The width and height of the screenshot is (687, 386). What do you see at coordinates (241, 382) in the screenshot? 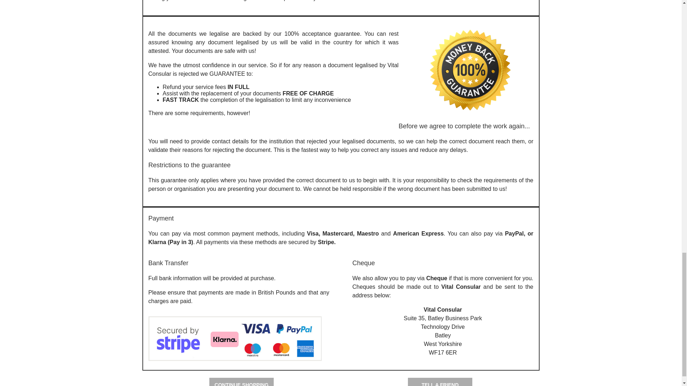
I see `CONTINUE SHOPPING` at bounding box center [241, 382].